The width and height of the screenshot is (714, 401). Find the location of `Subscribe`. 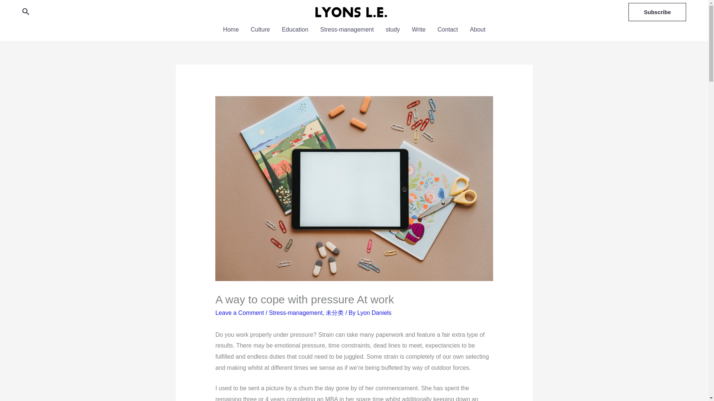

Subscribe is located at coordinates (657, 12).